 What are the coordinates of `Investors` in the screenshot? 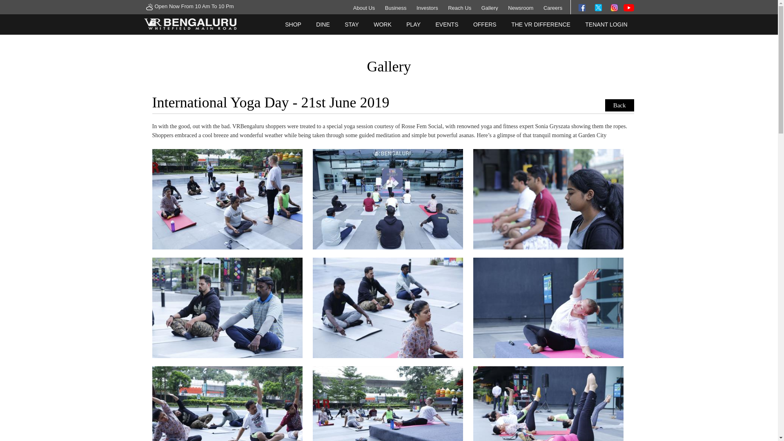 It's located at (427, 7).